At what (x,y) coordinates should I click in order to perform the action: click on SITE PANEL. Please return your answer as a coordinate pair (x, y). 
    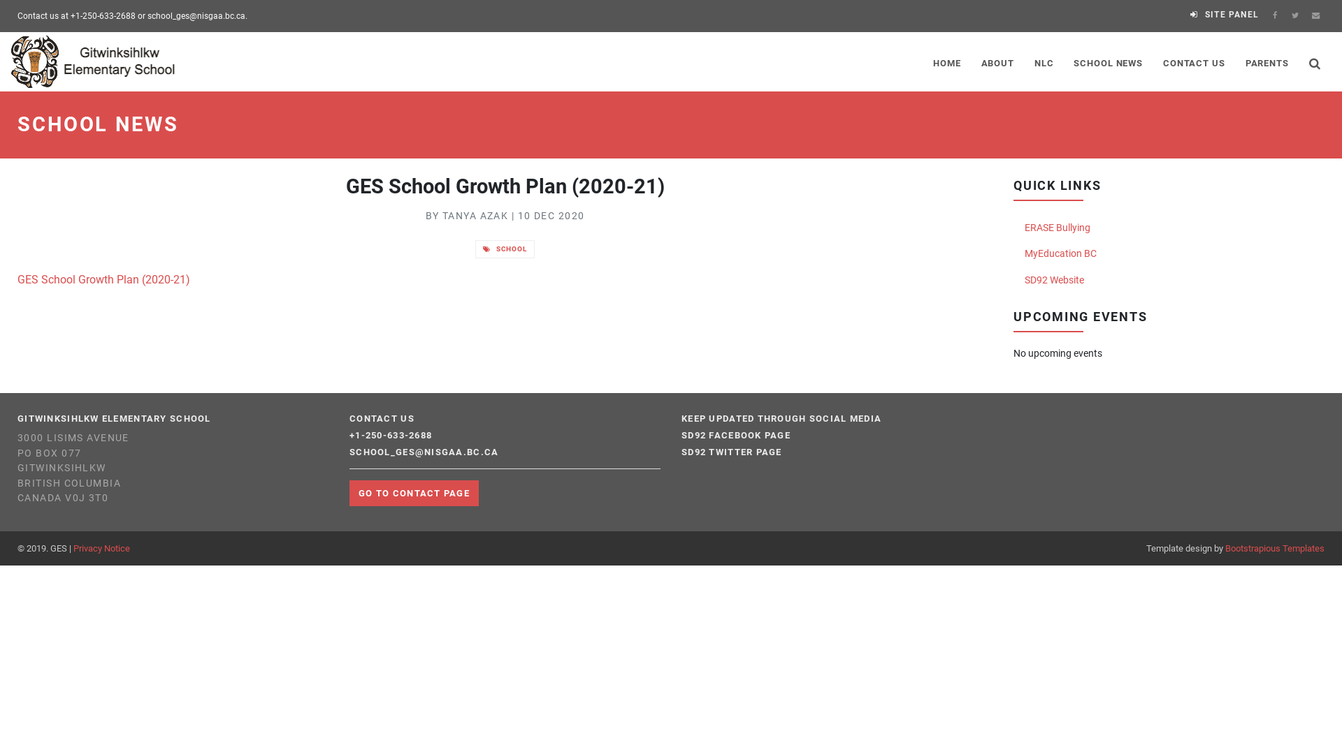
    Looking at the image, I should click on (1225, 15).